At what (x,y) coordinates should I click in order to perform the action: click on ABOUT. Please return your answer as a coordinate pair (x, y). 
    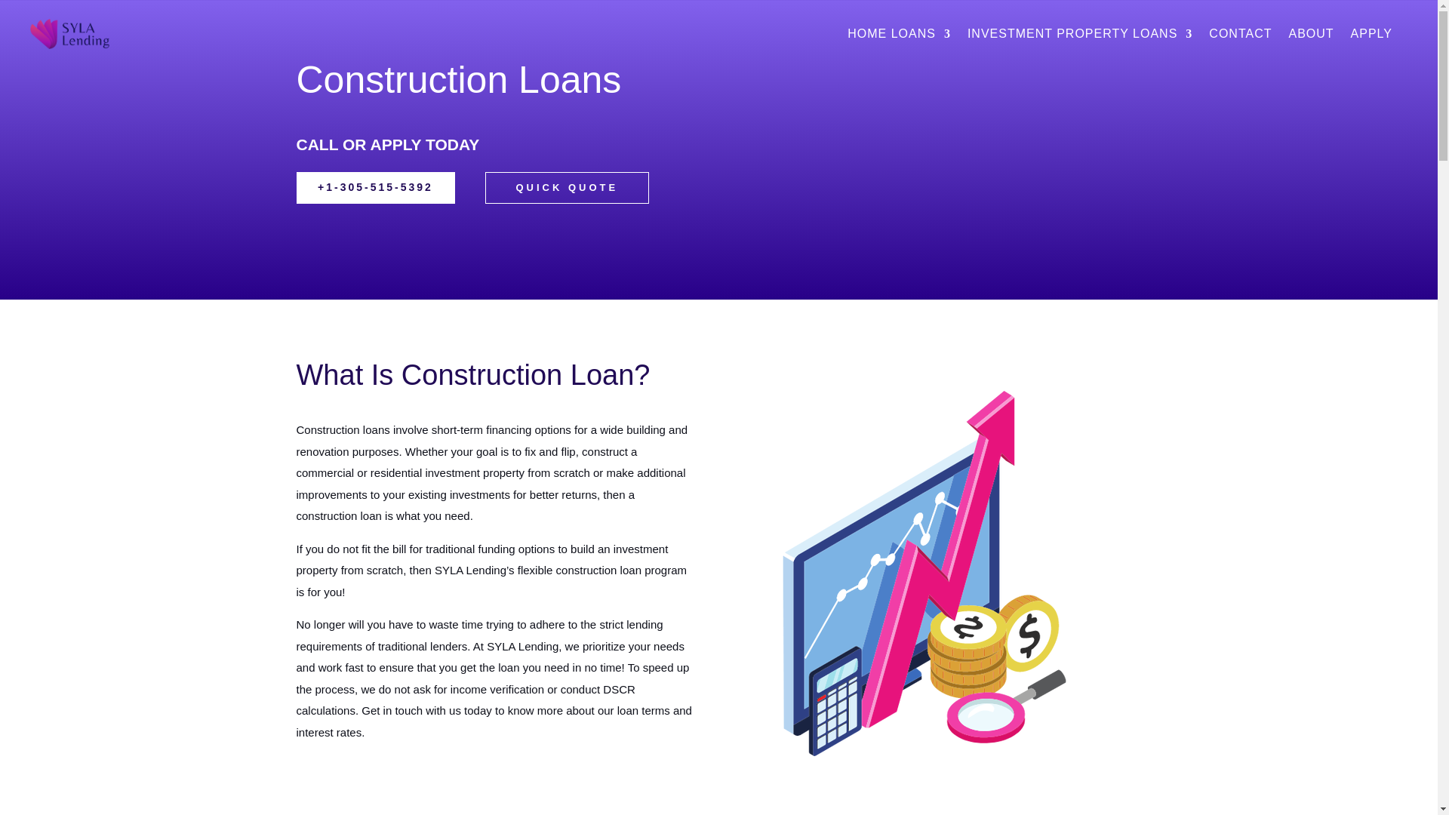
    Looking at the image, I should click on (1310, 36).